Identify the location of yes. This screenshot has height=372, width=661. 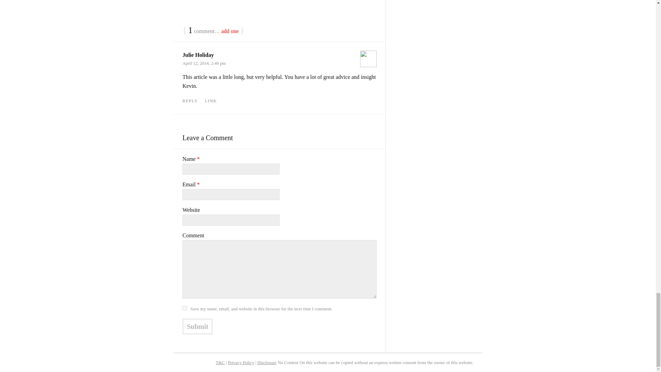
(185, 308).